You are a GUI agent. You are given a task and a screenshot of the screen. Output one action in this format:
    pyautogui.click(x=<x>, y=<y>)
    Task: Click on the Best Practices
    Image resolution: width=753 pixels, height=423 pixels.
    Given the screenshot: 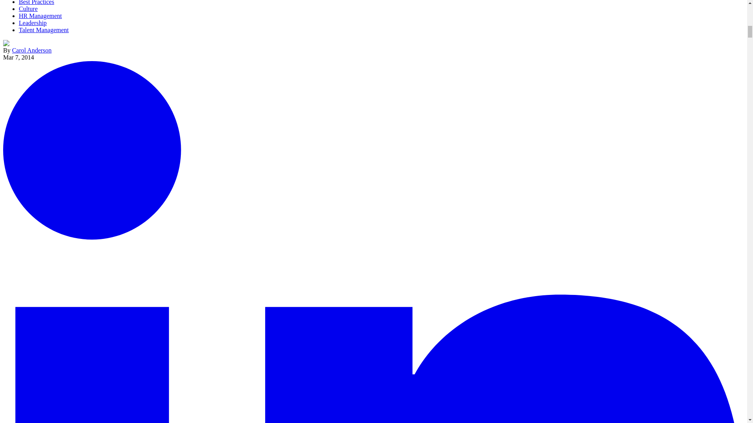 What is the action you would take?
    pyautogui.click(x=36, y=2)
    